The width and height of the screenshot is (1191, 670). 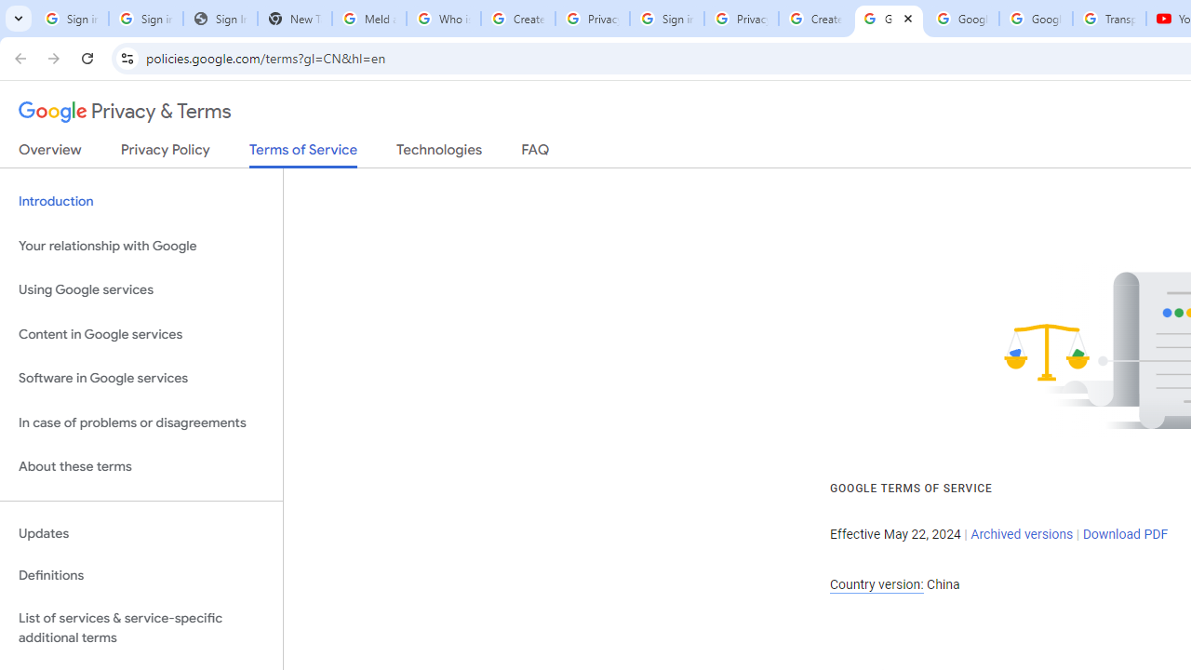 What do you see at coordinates (536, 154) in the screenshot?
I see `FAQ` at bounding box center [536, 154].